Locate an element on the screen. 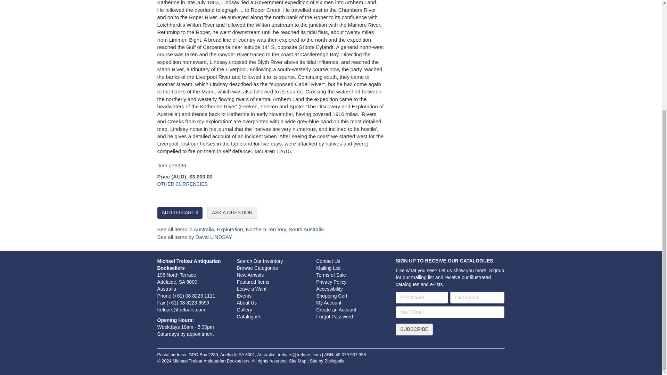 The image size is (667, 375). About Us is located at coordinates (247, 303).